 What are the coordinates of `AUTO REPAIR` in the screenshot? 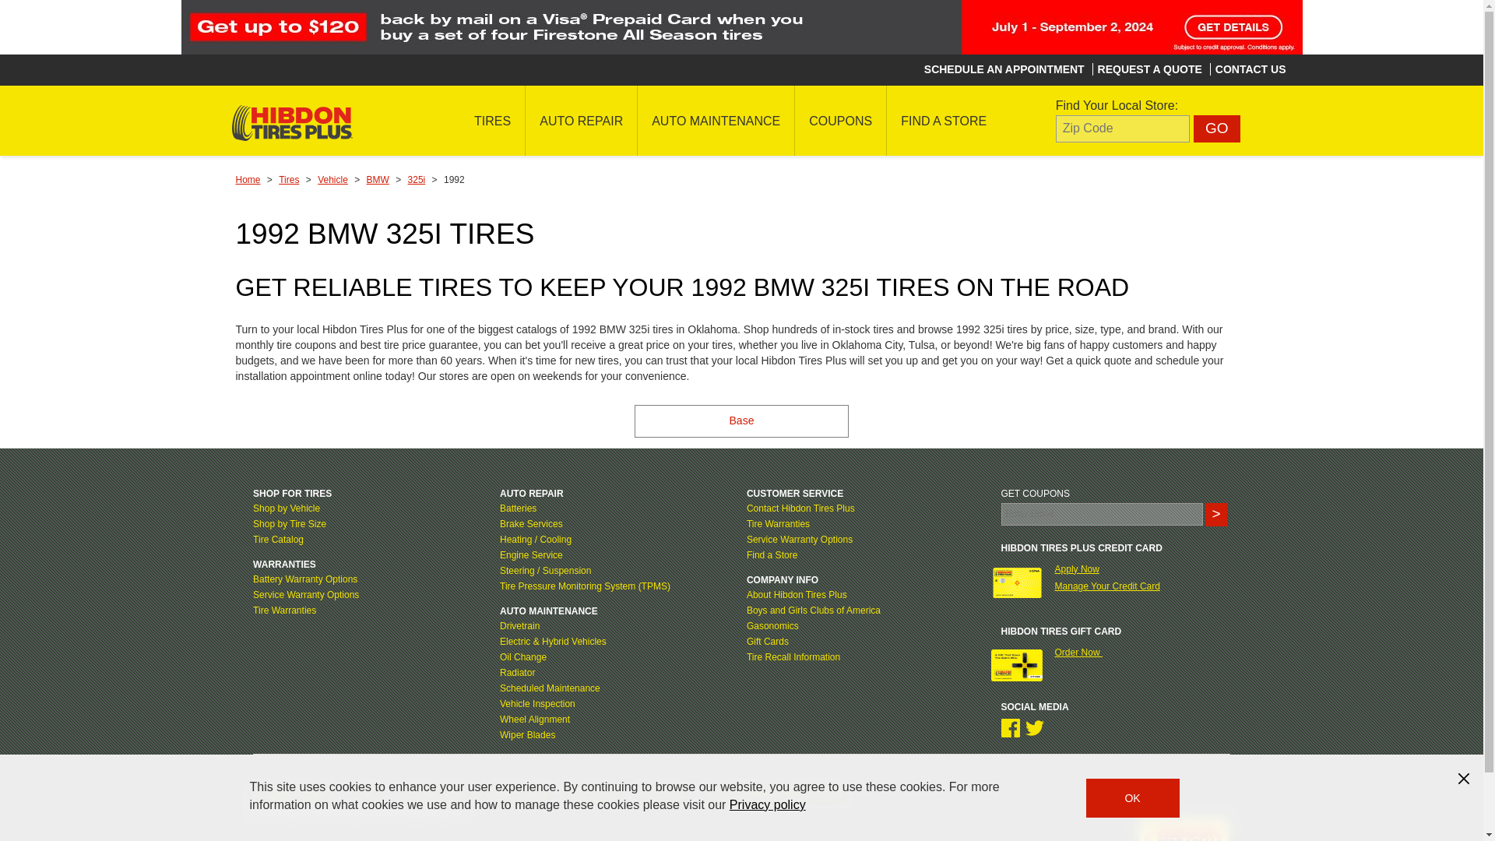 It's located at (581, 120).